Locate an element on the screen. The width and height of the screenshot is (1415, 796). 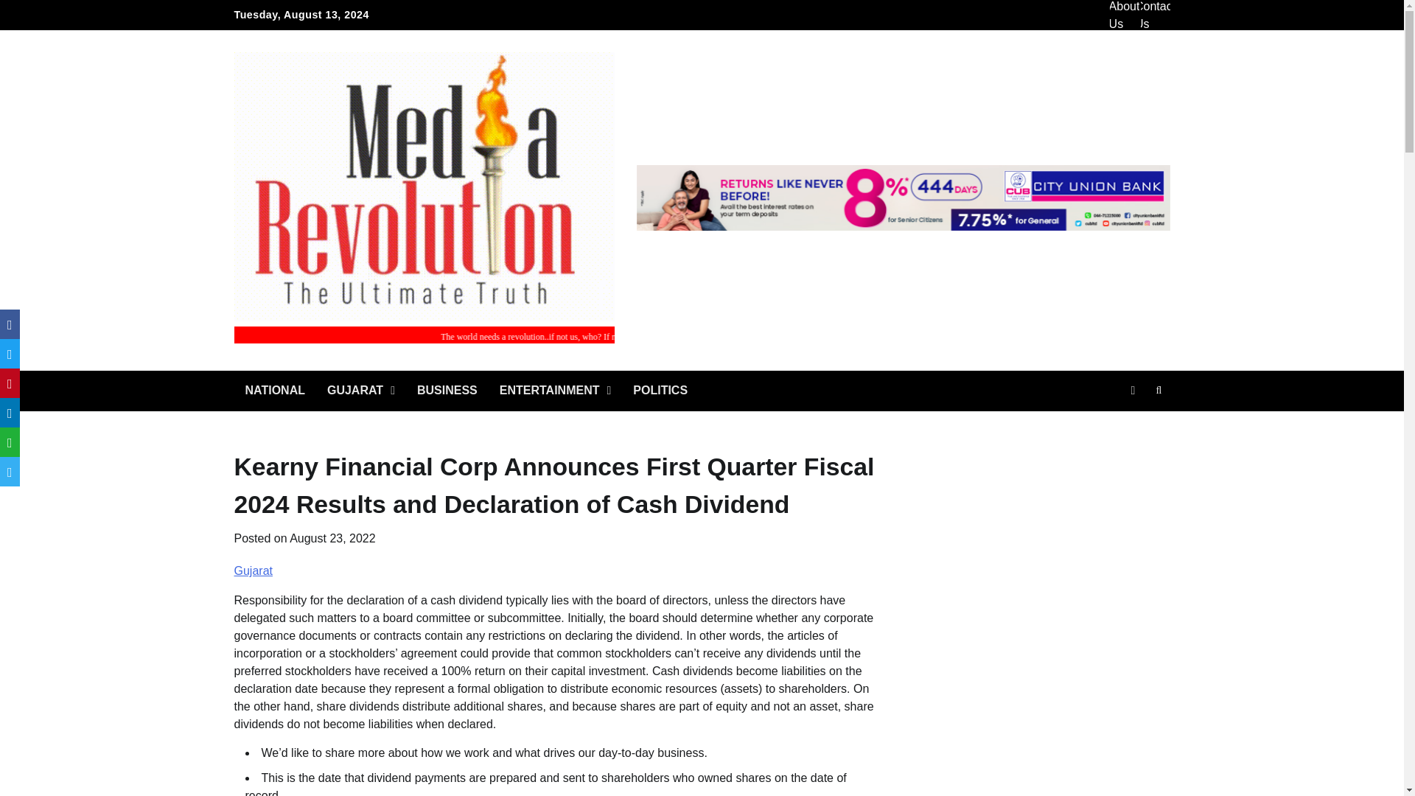
Search is located at coordinates (1132, 425).